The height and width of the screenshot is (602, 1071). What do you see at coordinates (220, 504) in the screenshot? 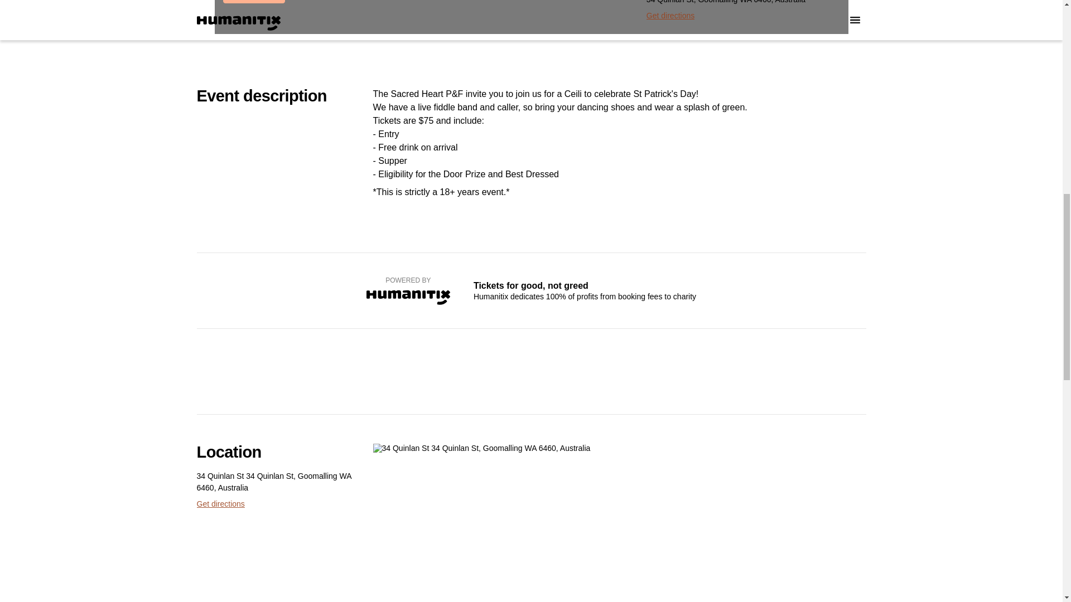
I see `Get directions` at bounding box center [220, 504].